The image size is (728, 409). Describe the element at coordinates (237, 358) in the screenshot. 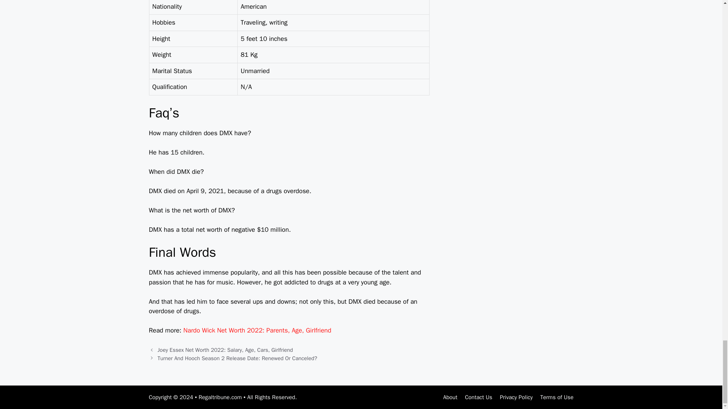

I see `Turner And Hooch Season 2 Release Date: Renewed Or Canceled?` at that location.